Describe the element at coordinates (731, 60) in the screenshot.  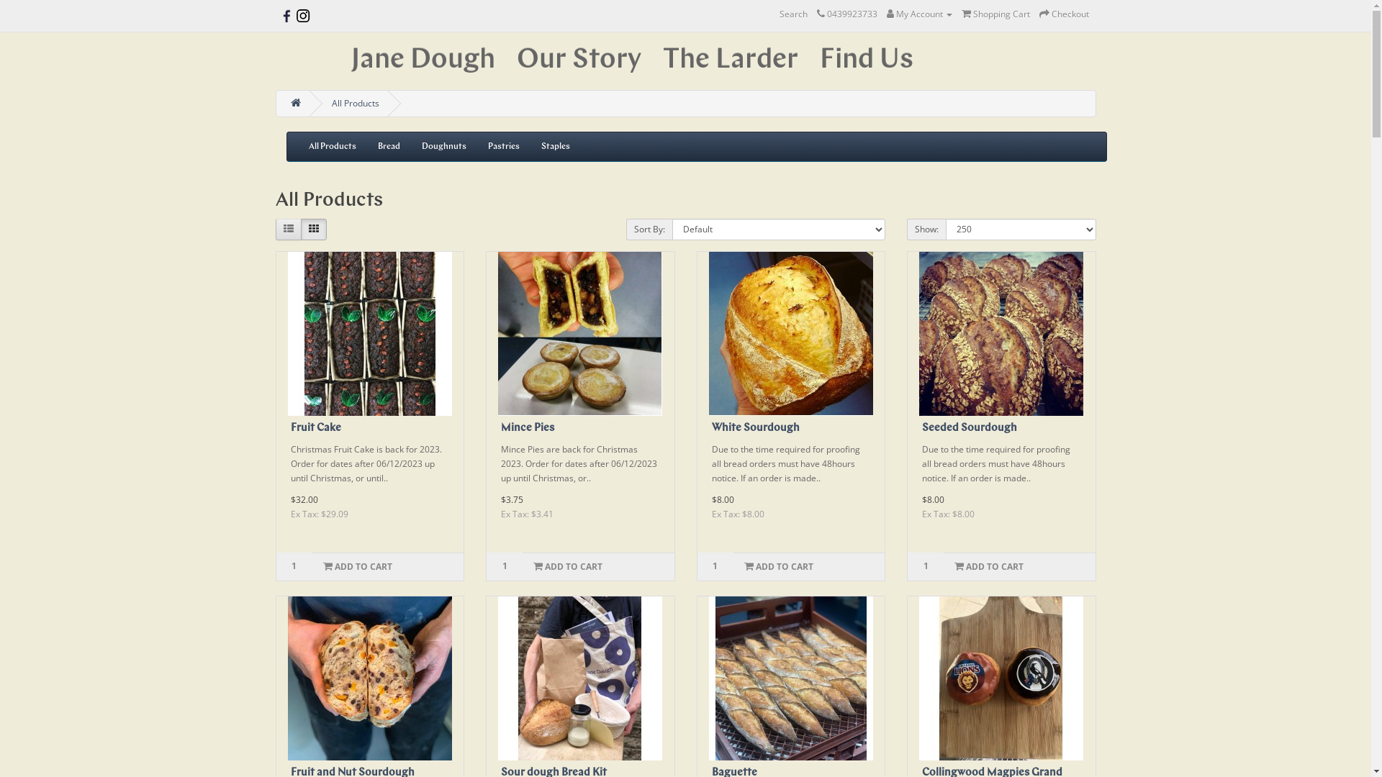
I see `The Larder` at that location.